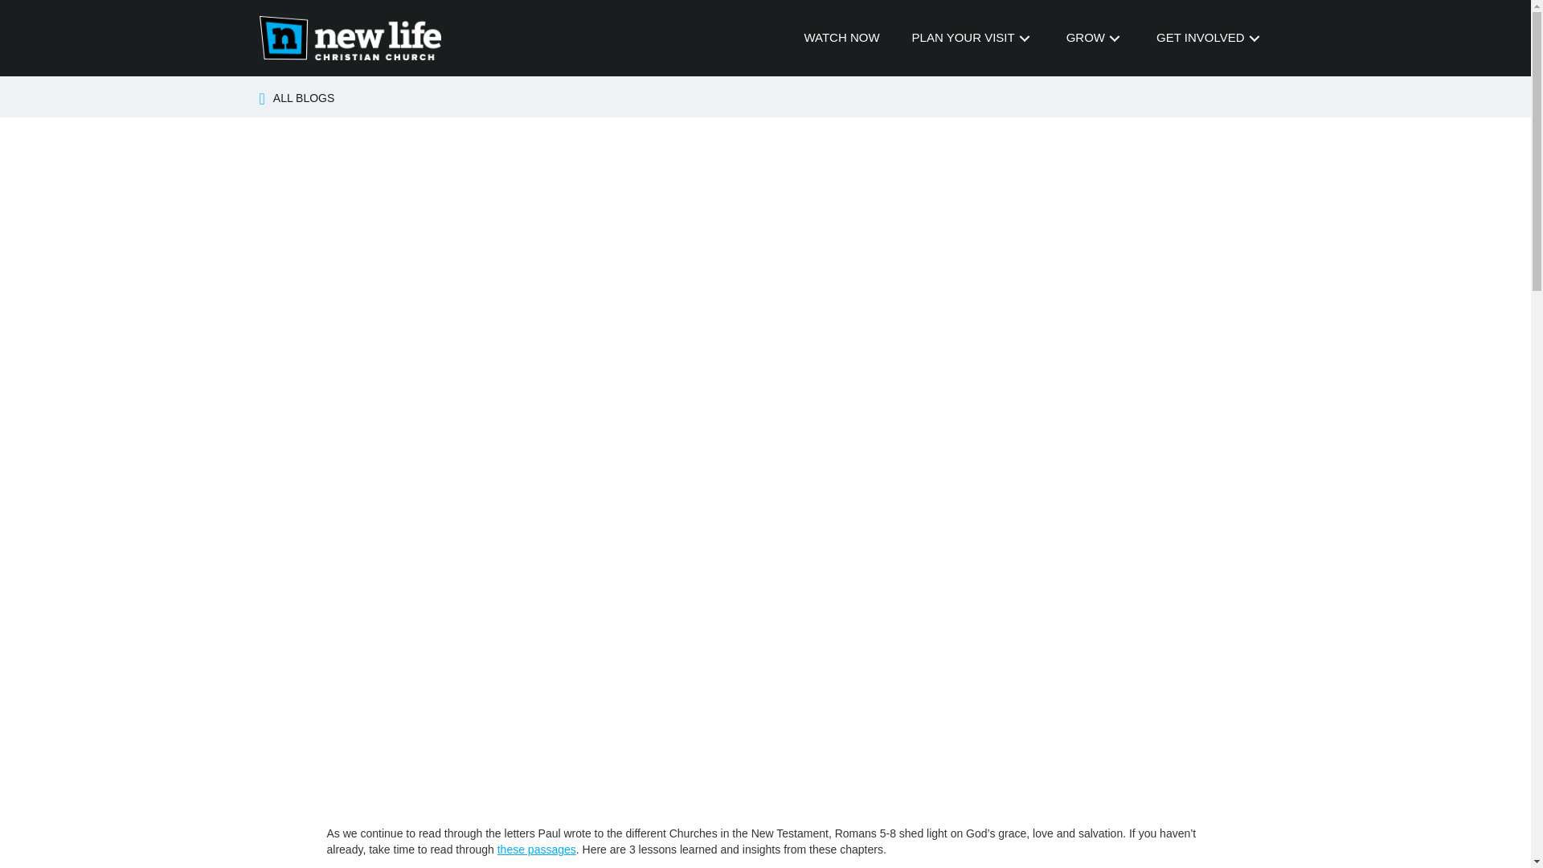  What do you see at coordinates (536, 849) in the screenshot?
I see `these passages` at bounding box center [536, 849].